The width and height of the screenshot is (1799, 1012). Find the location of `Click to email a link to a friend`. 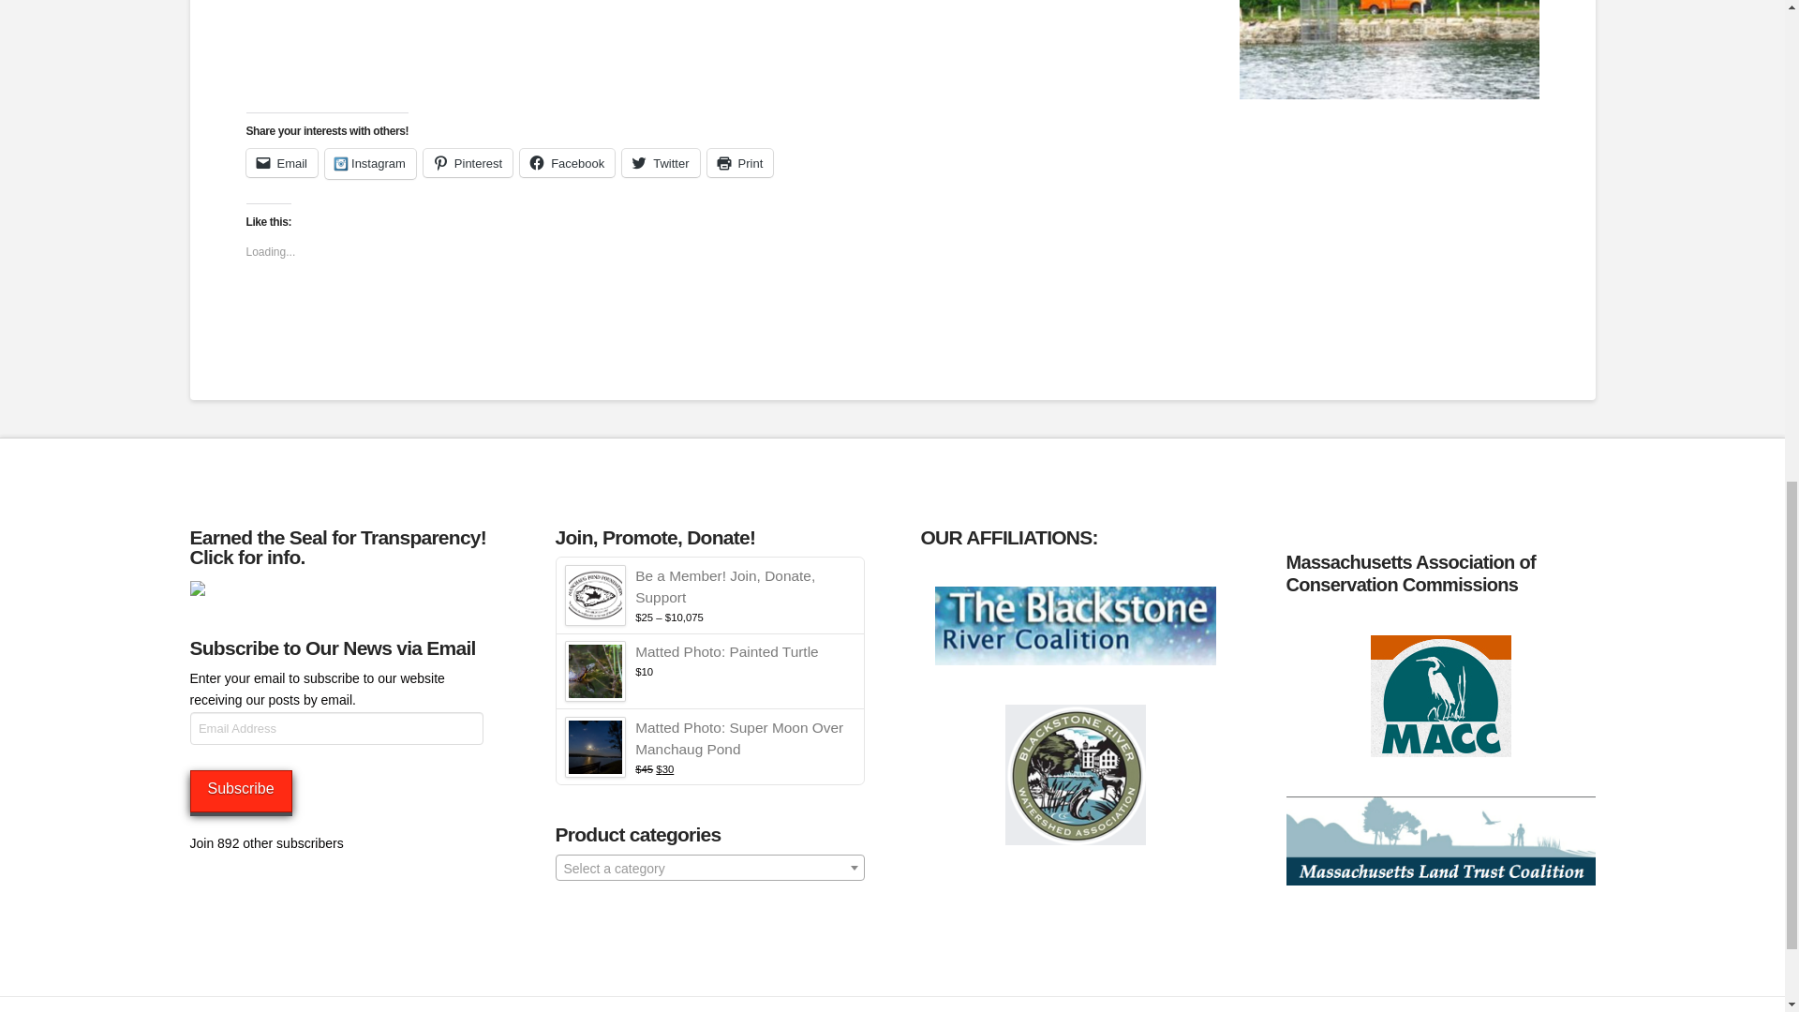

Click to email a link to a friend is located at coordinates (281, 163).